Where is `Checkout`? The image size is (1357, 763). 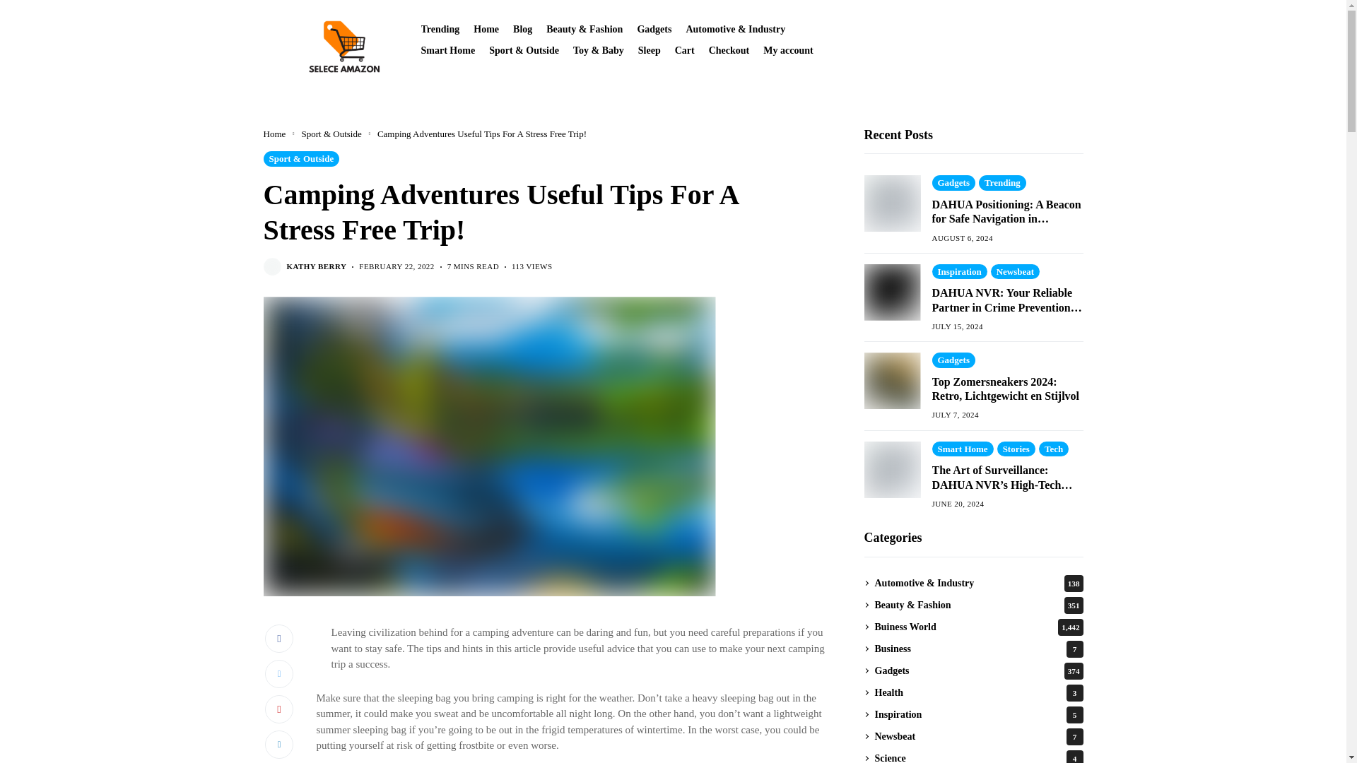 Checkout is located at coordinates (729, 49).